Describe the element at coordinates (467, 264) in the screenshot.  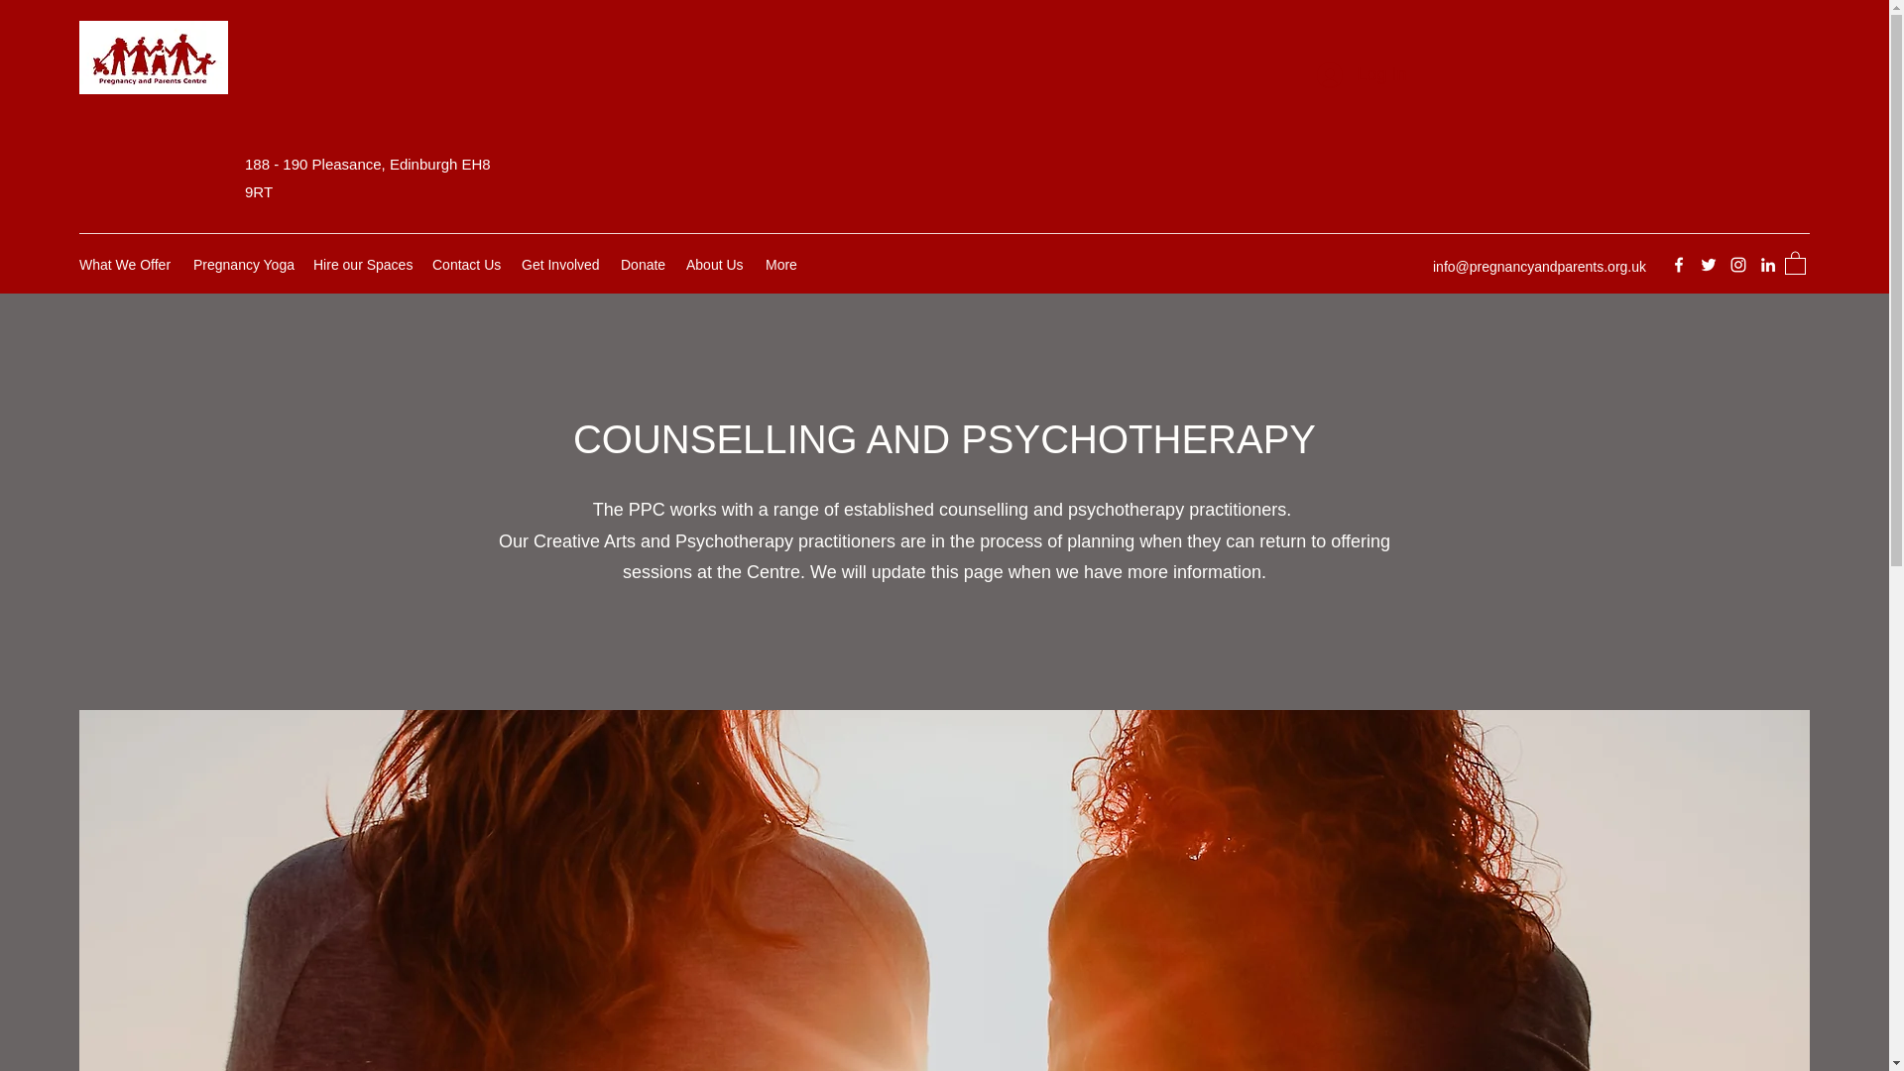
I see `Contact Us` at that location.